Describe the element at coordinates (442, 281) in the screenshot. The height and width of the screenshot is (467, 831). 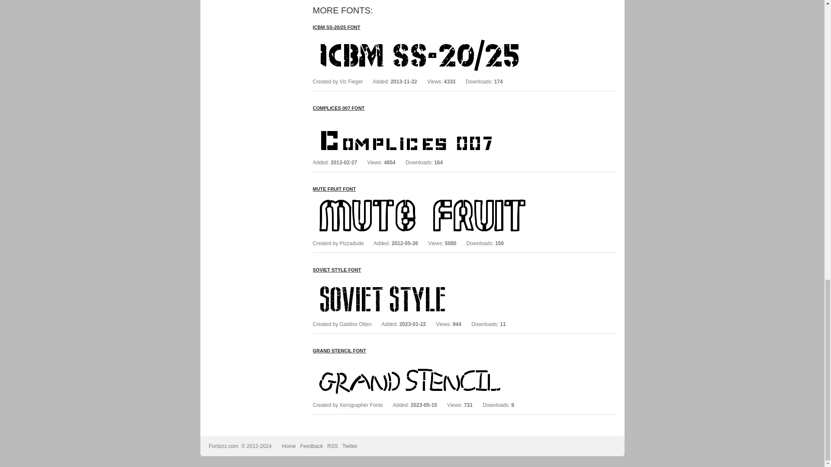
I see `Soviet Style font` at that location.